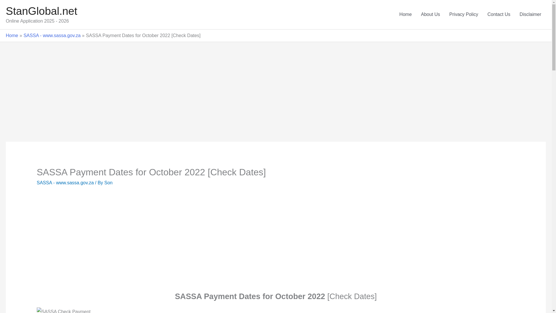  Describe the element at coordinates (108, 183) in the screenshot. I see `Son` at that location.